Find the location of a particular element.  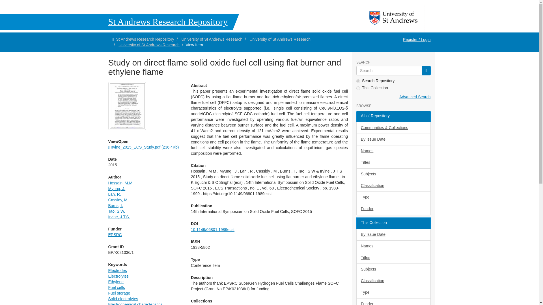

EPSRC is located at coordinates (115, 234).